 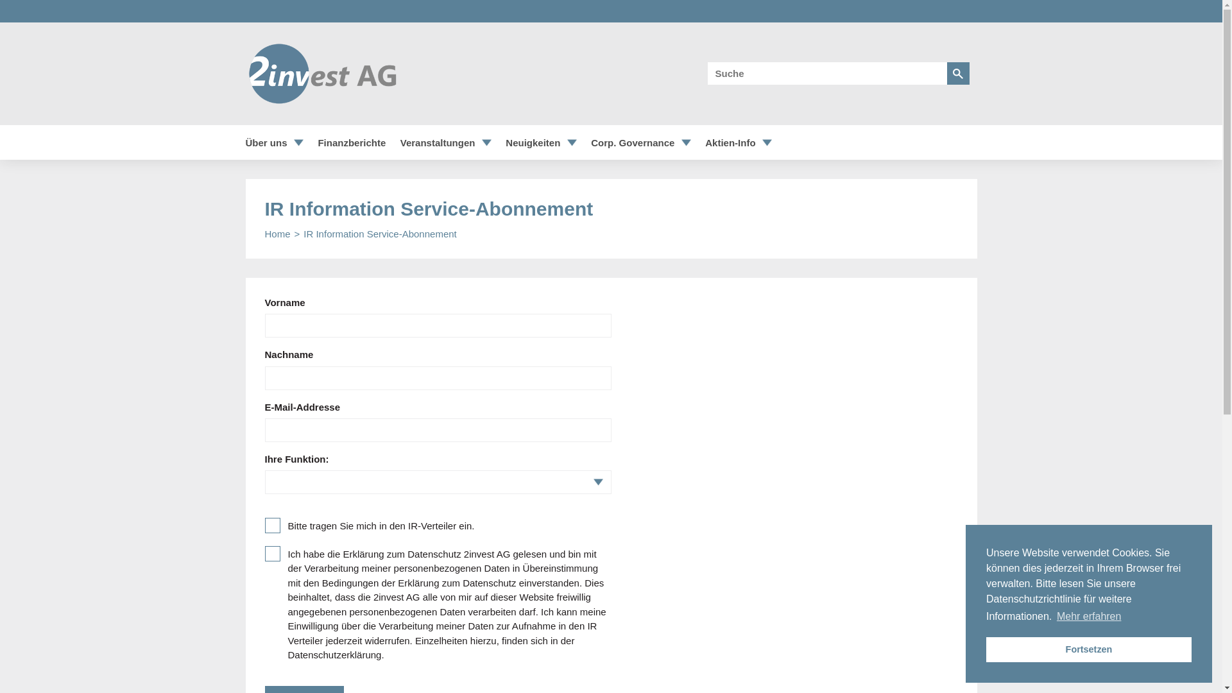 I want to click on Mehr erfahren, so click(x=1090, y=617).